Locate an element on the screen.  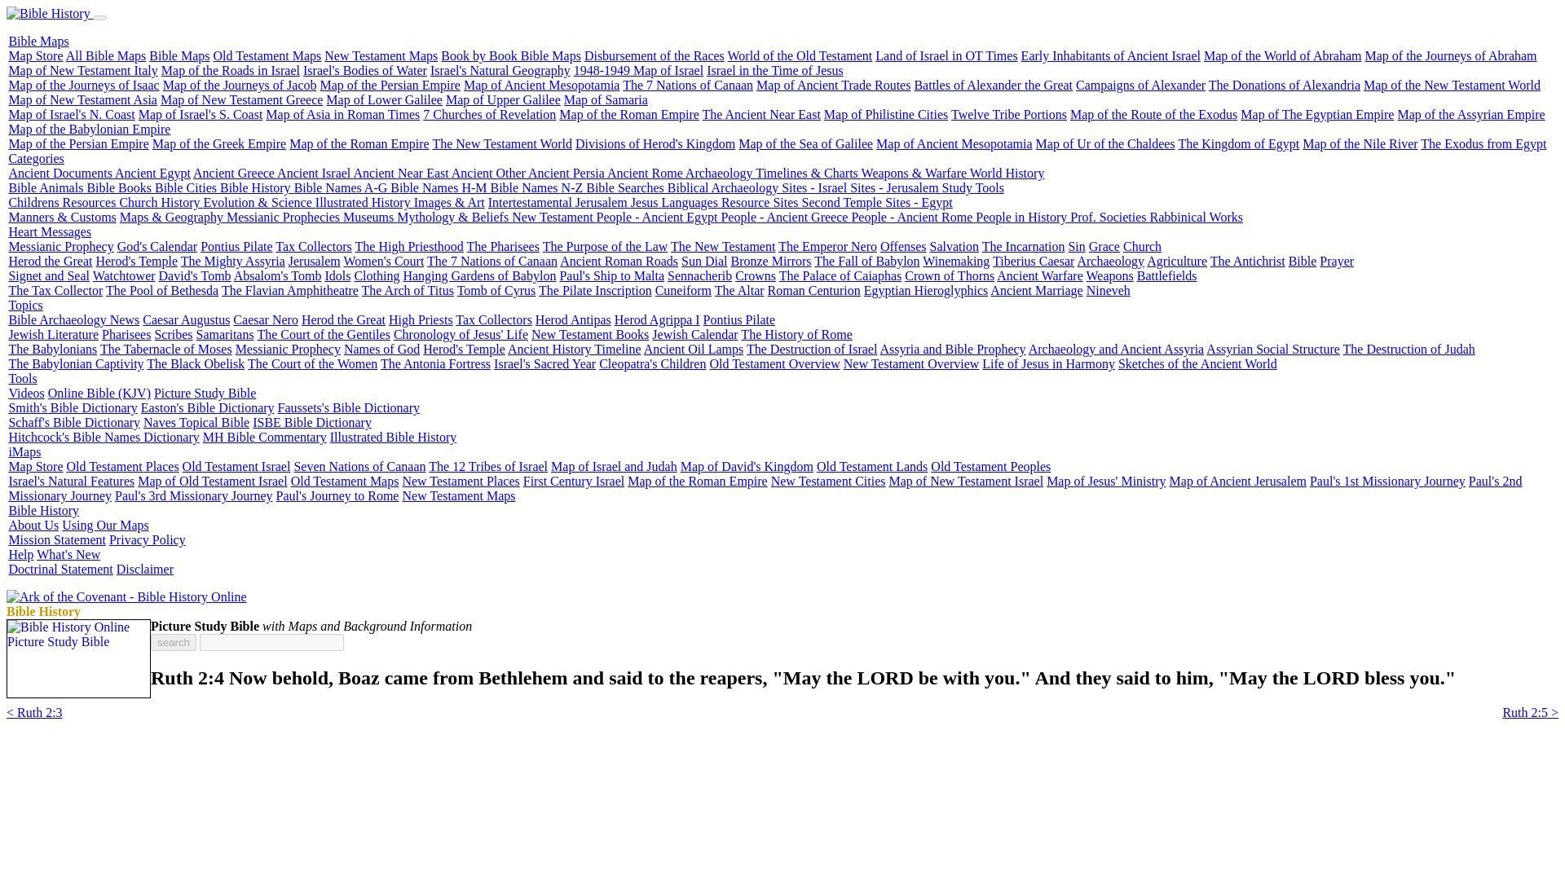
All Bible Maps is located at coordinates (106, 55).